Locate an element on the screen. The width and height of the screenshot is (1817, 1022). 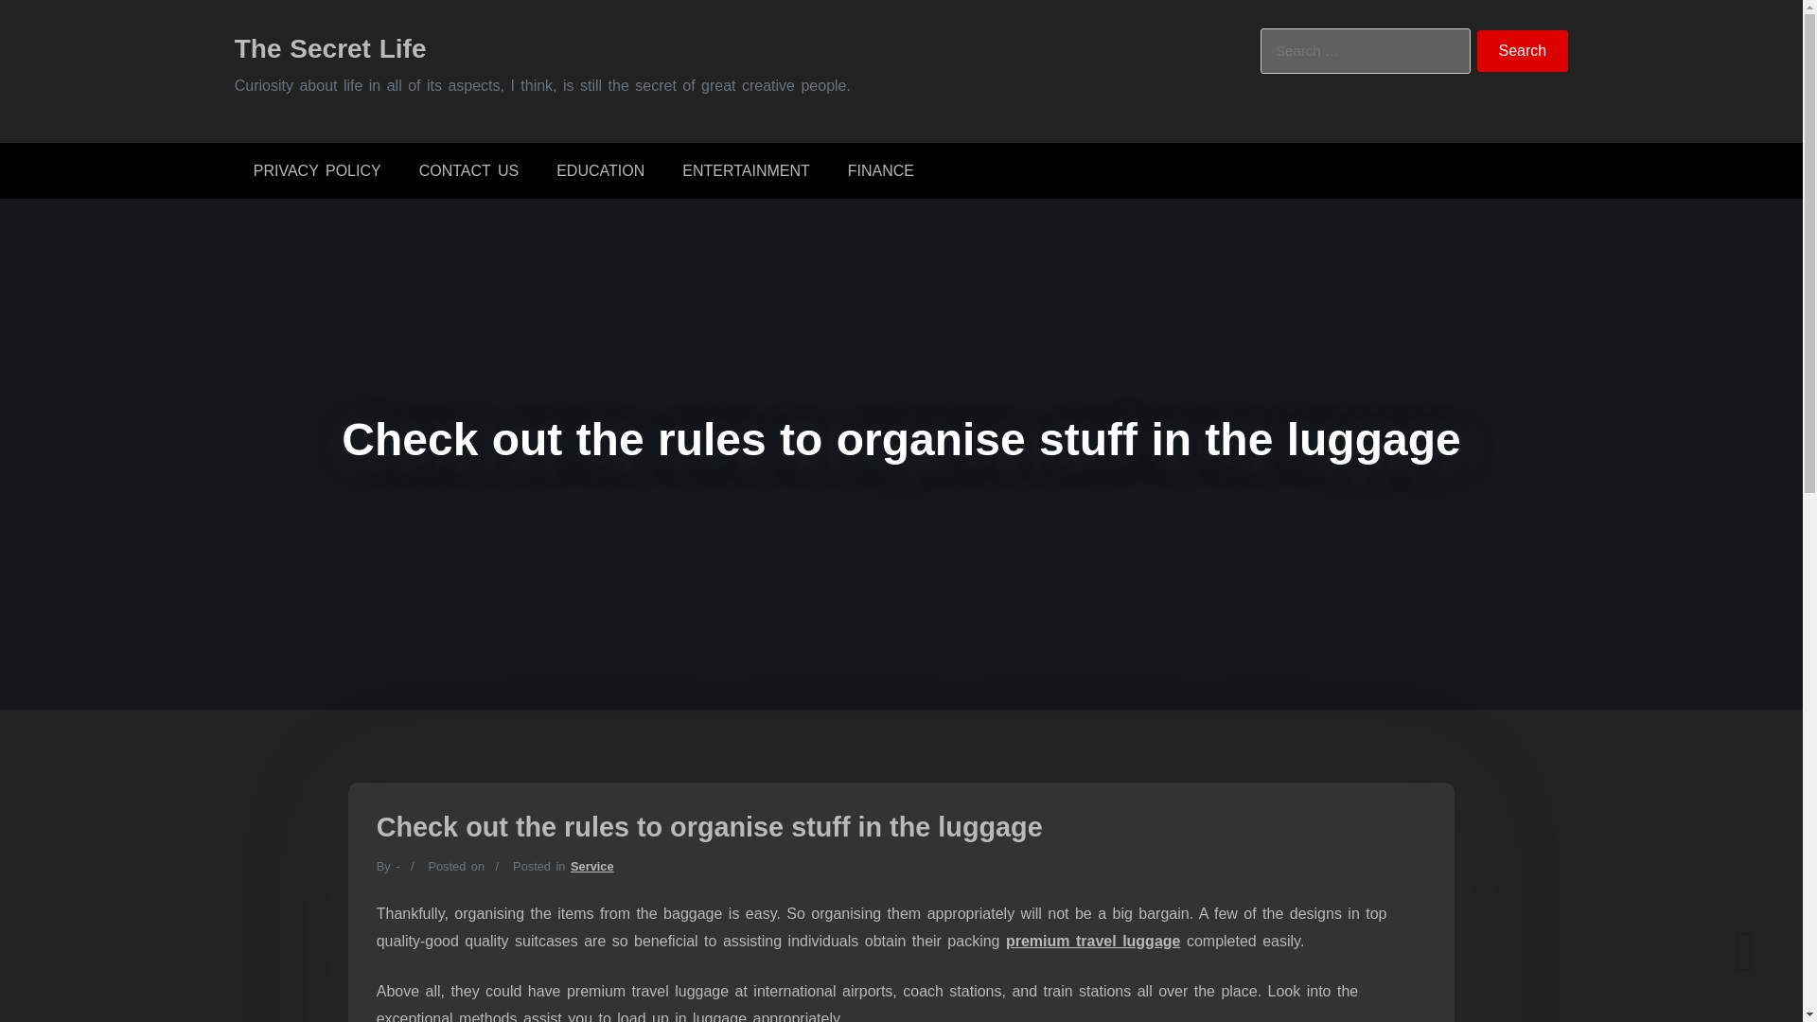
EDUCATION is located at coordinates (600, 170).